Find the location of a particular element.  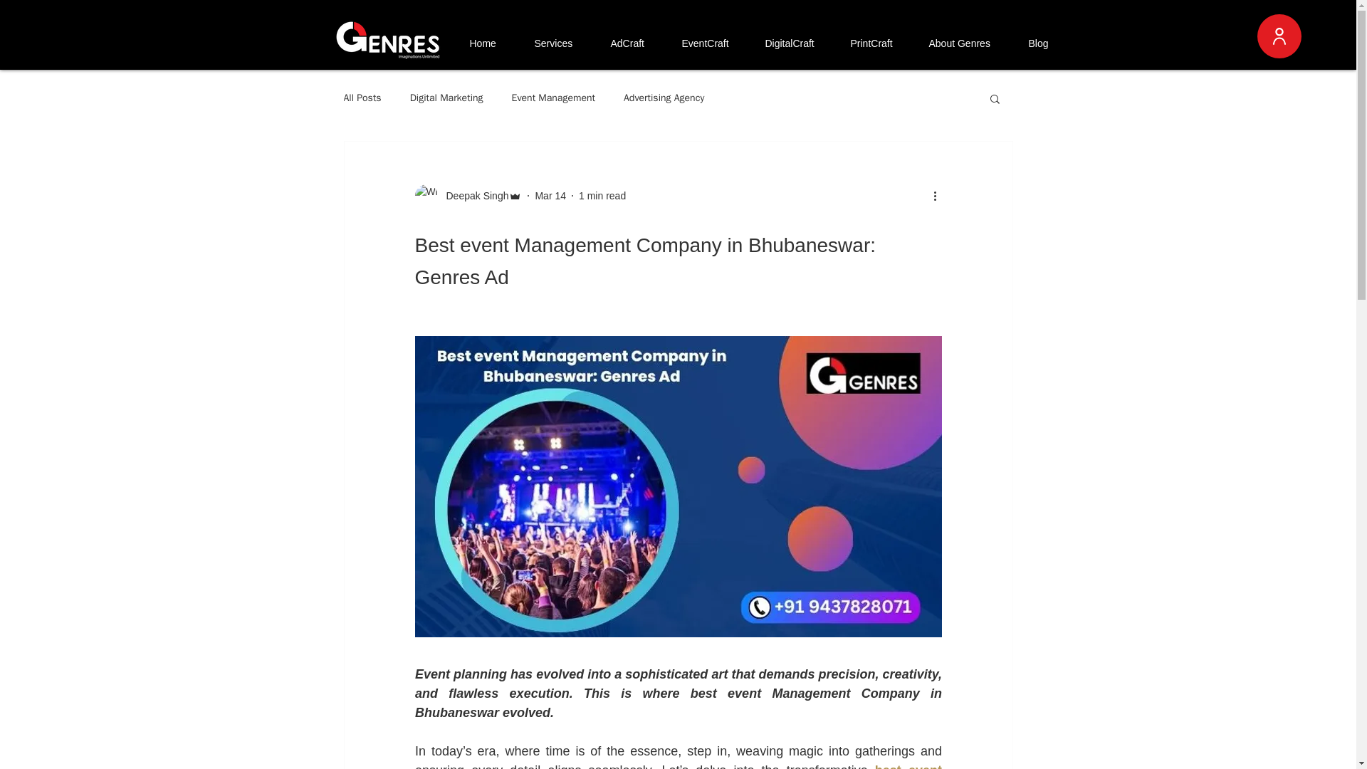

EventCraft is located at coordinates (712, 43).